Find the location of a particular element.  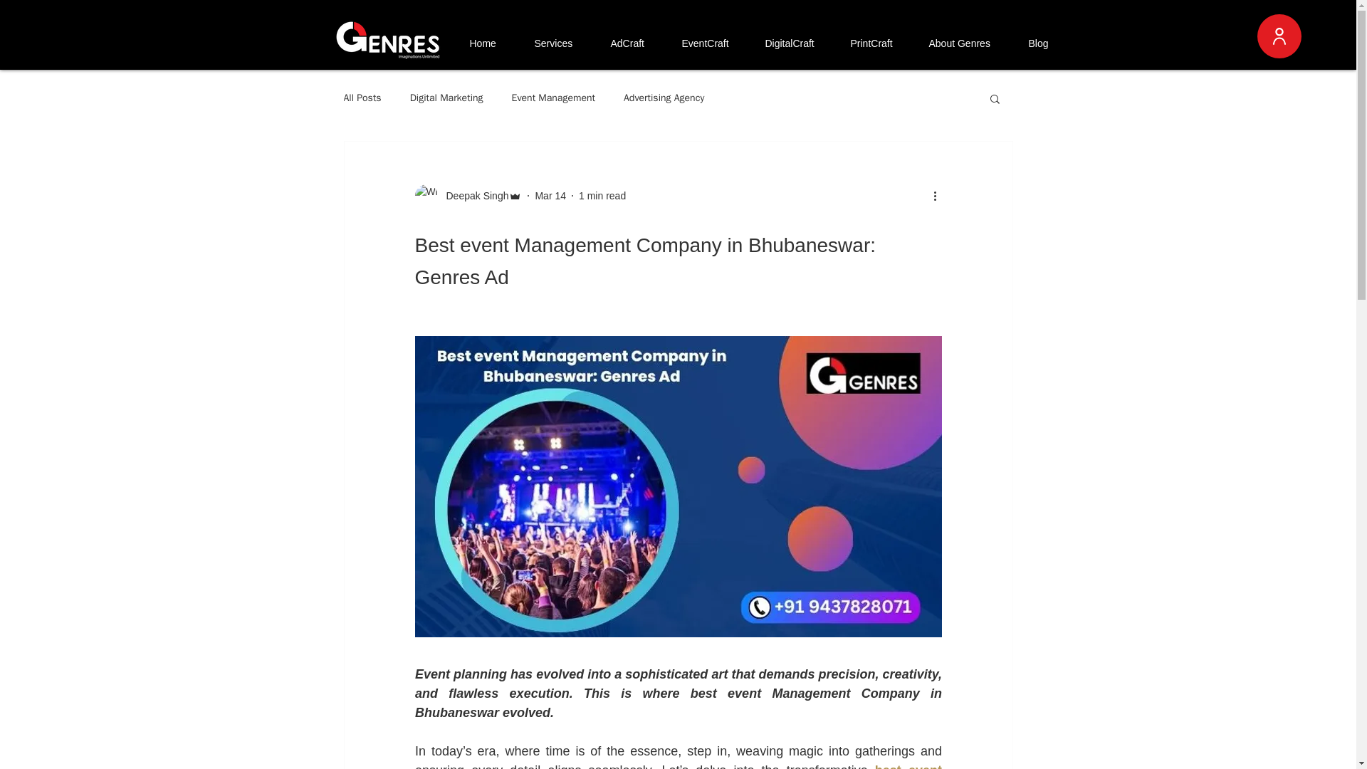

EventCraft is located at coordinates (712, 43).